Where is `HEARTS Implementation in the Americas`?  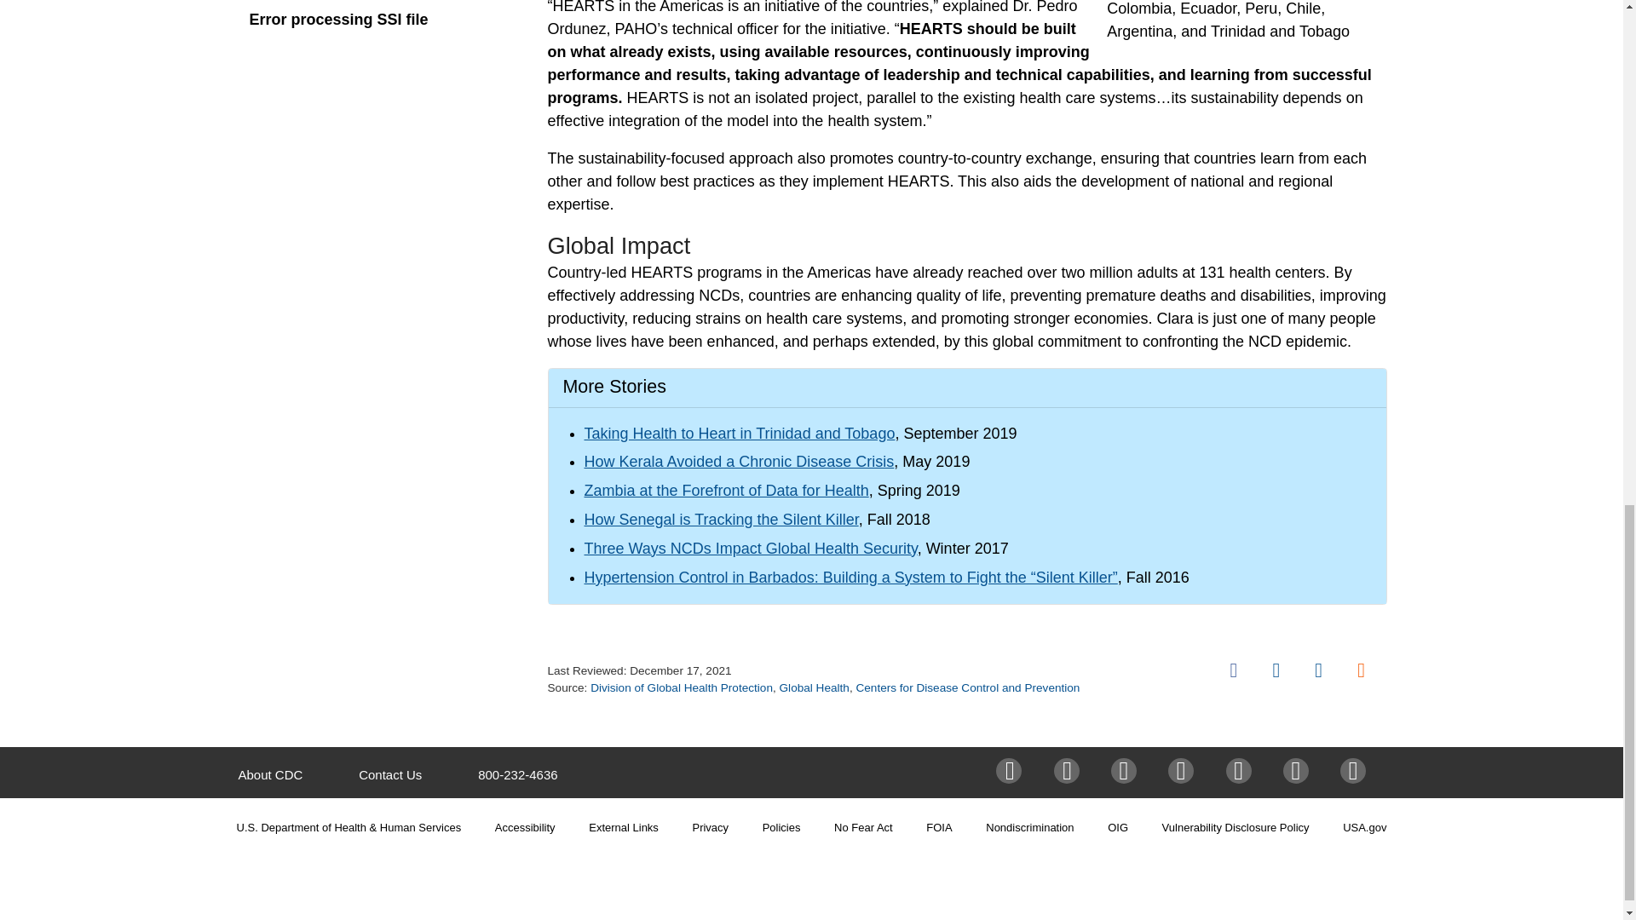
HEARTS Implementation in the Americas is located at coordinates (1246, 21).